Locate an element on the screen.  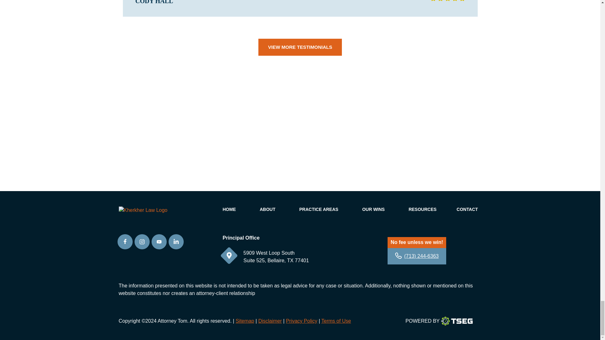
RESOURCES is located at coordinates (423, 209).